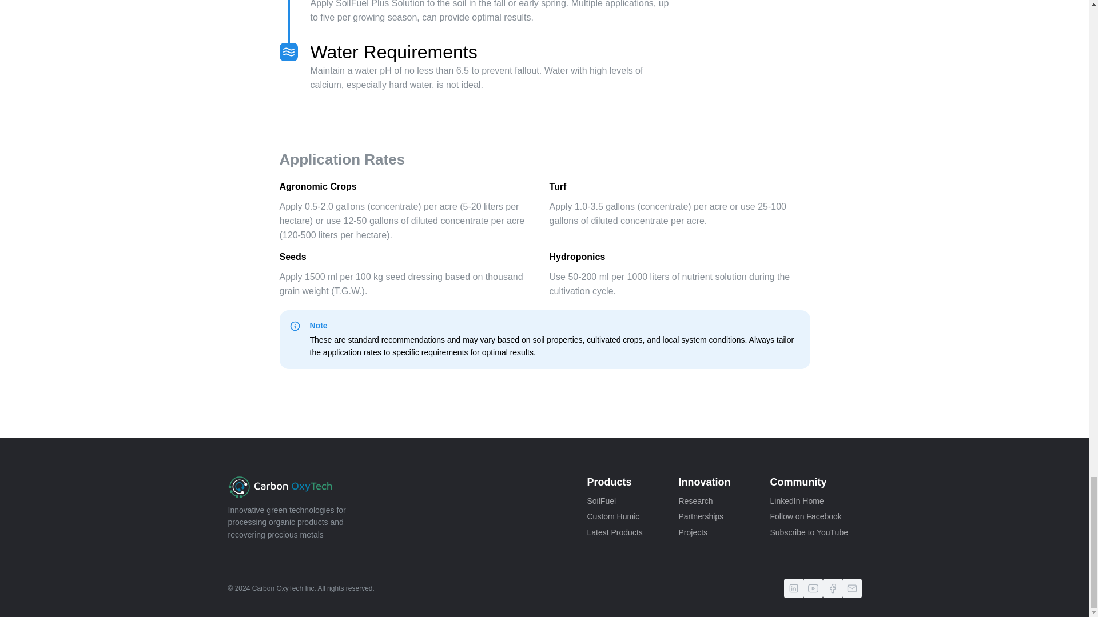  Describe the element at coordinates (815, 517) in the screenshot. I see `Follow on Facebook` at that location.